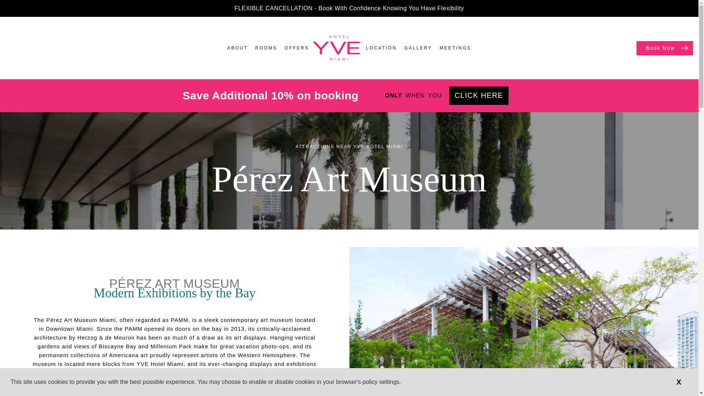 The width and height of the screenshot is (704, 396). I want to click on GALLERY, so click(418, 48).